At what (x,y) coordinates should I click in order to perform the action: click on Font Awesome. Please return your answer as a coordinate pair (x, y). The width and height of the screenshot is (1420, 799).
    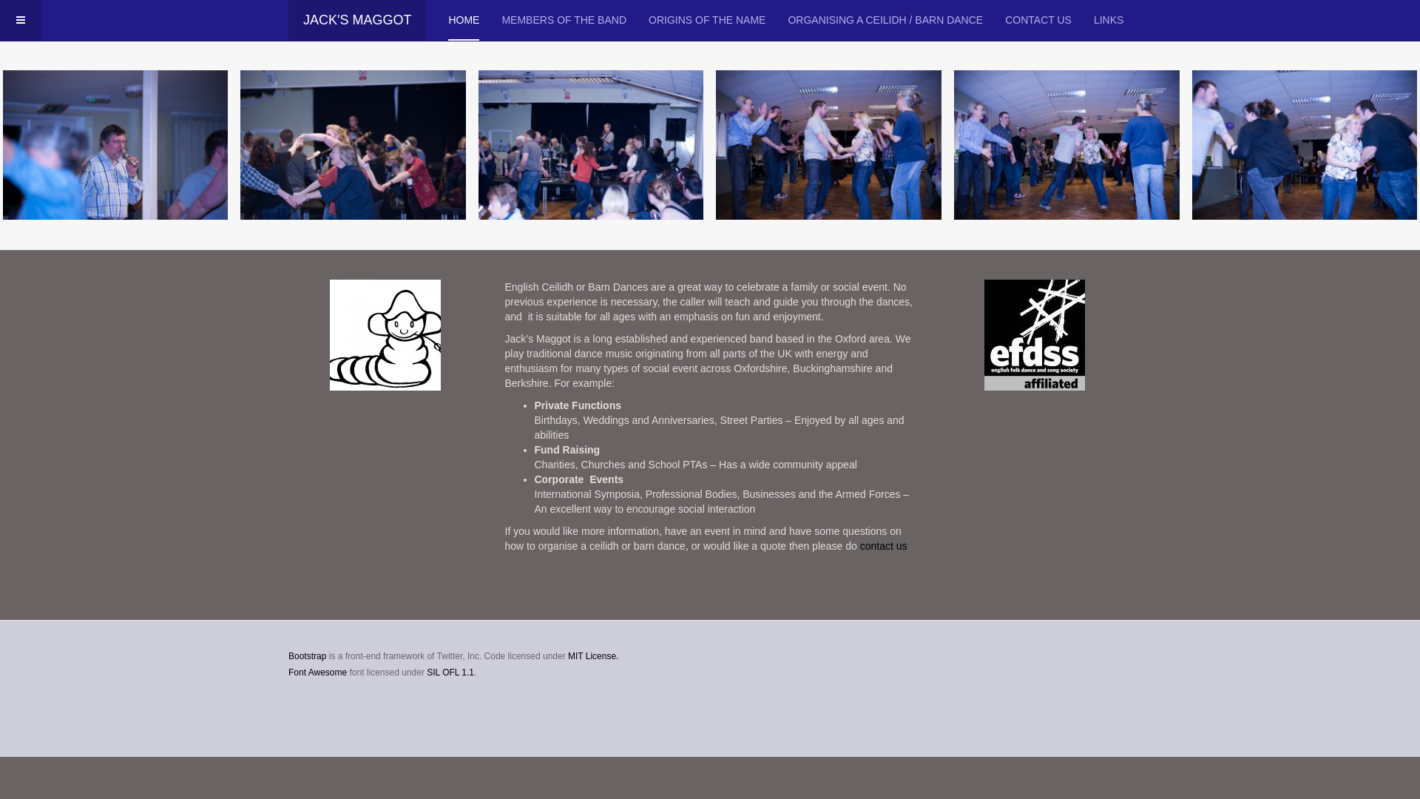
    Looking at the image, I should click on (318, 672).